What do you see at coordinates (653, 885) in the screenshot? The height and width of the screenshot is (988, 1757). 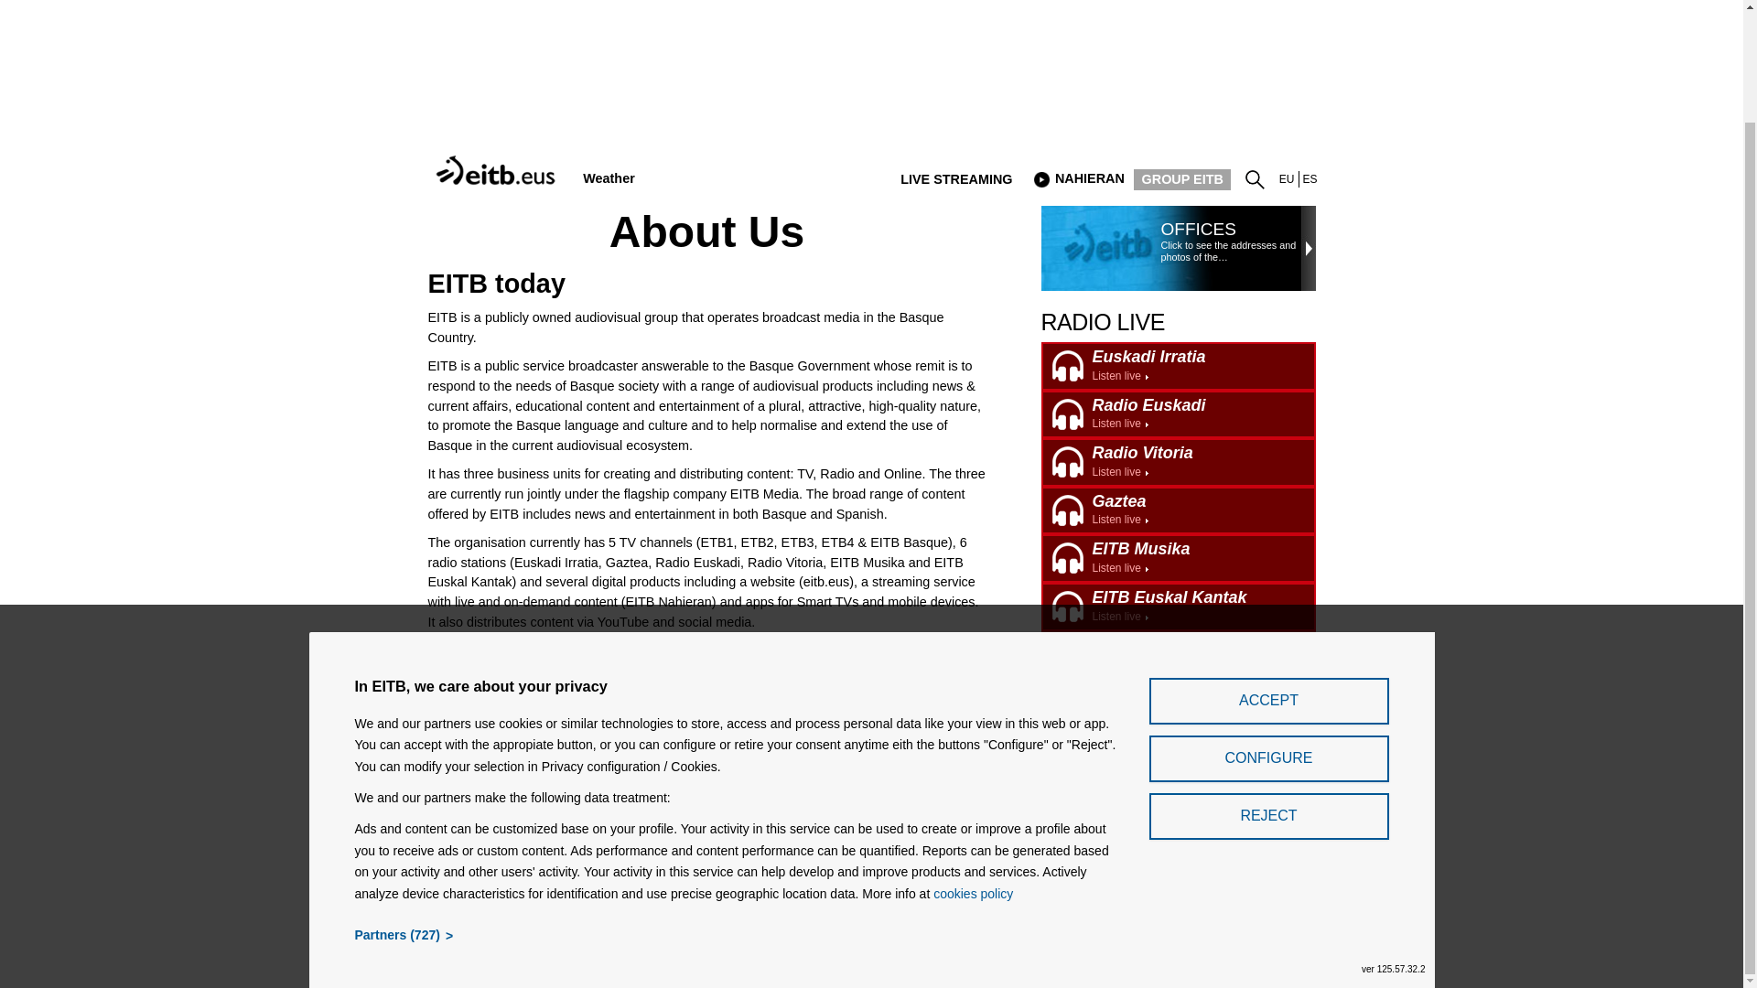 I see `Weather` at bounding box center [653, 885].